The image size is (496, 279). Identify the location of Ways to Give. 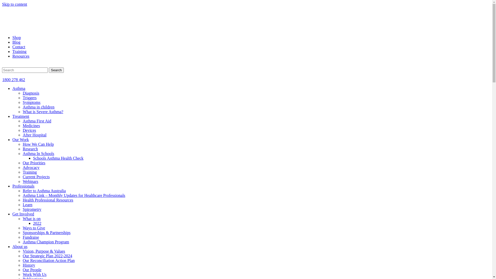
(34, 228).